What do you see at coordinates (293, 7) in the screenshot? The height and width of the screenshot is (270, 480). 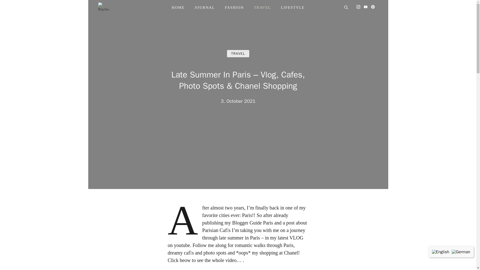 I see `LIFESTYLE` at bounding box center [293, 7].